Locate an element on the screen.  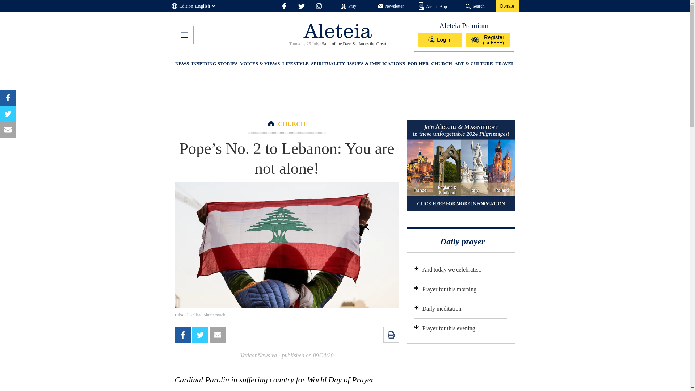
SPIRITUALITY is located at coordinates (328, 64).